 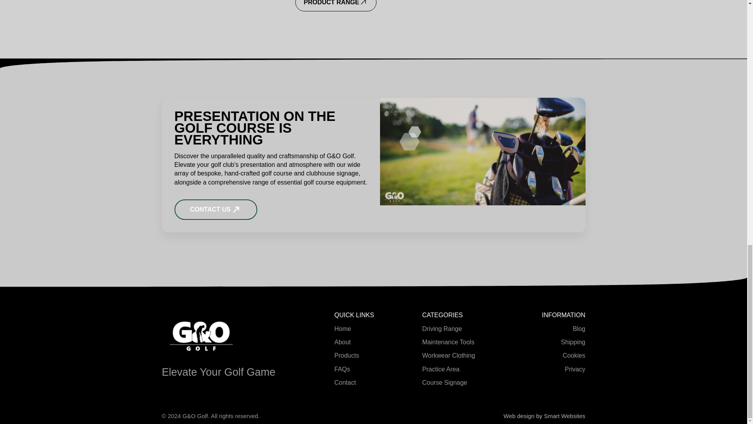 I want to click on PRODUCT RANGE, so click(x=336, y=5).